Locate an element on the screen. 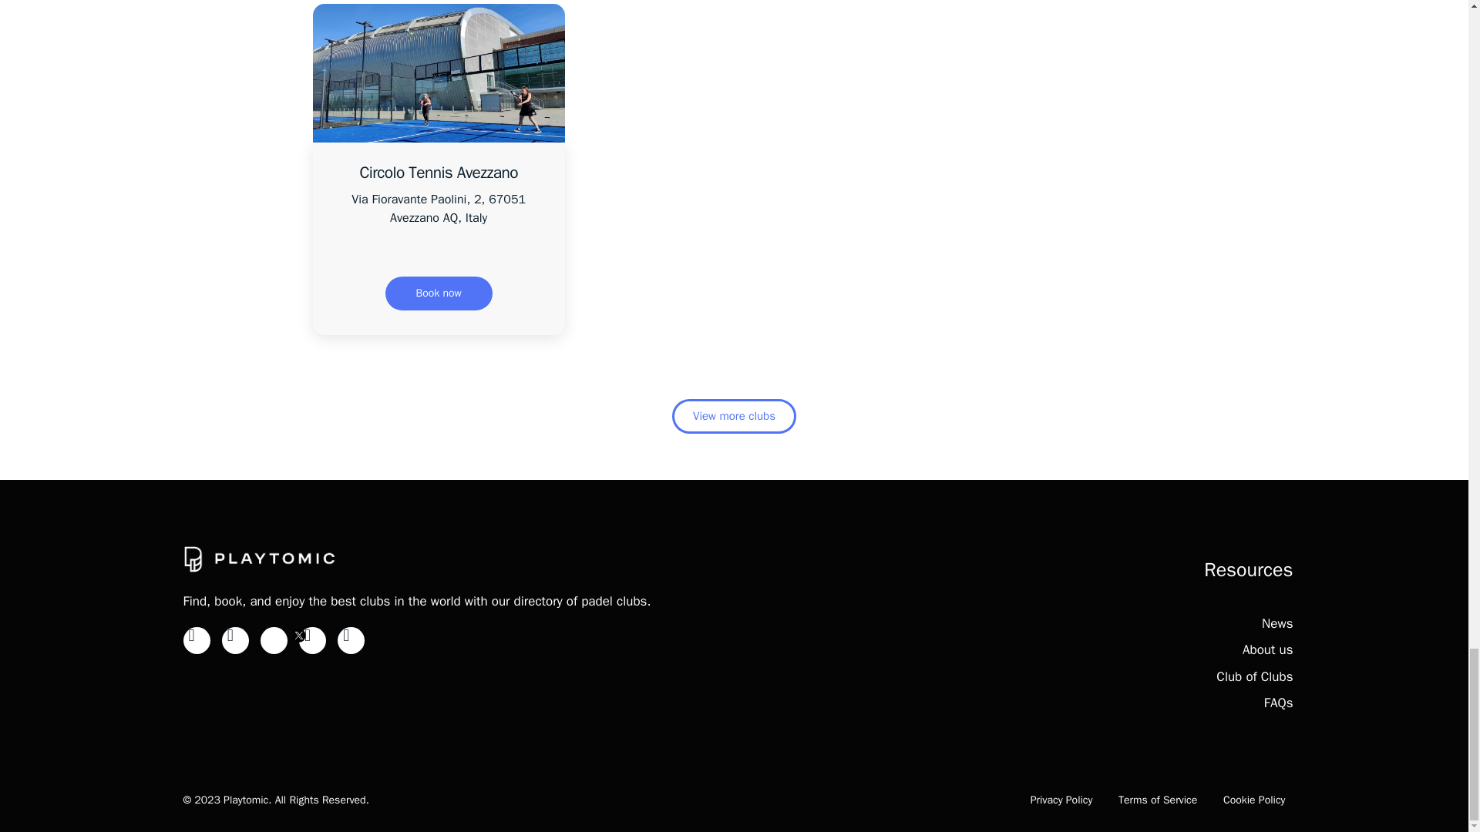  View more clubs is located at coordinates (734, 416).